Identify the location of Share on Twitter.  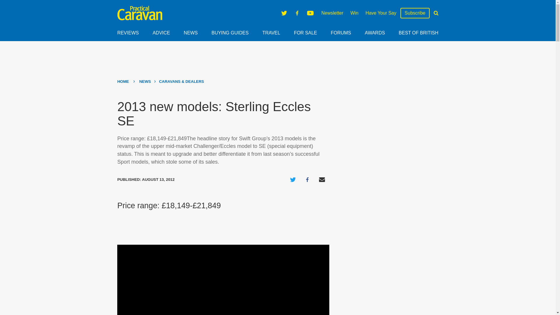
(293, 180).